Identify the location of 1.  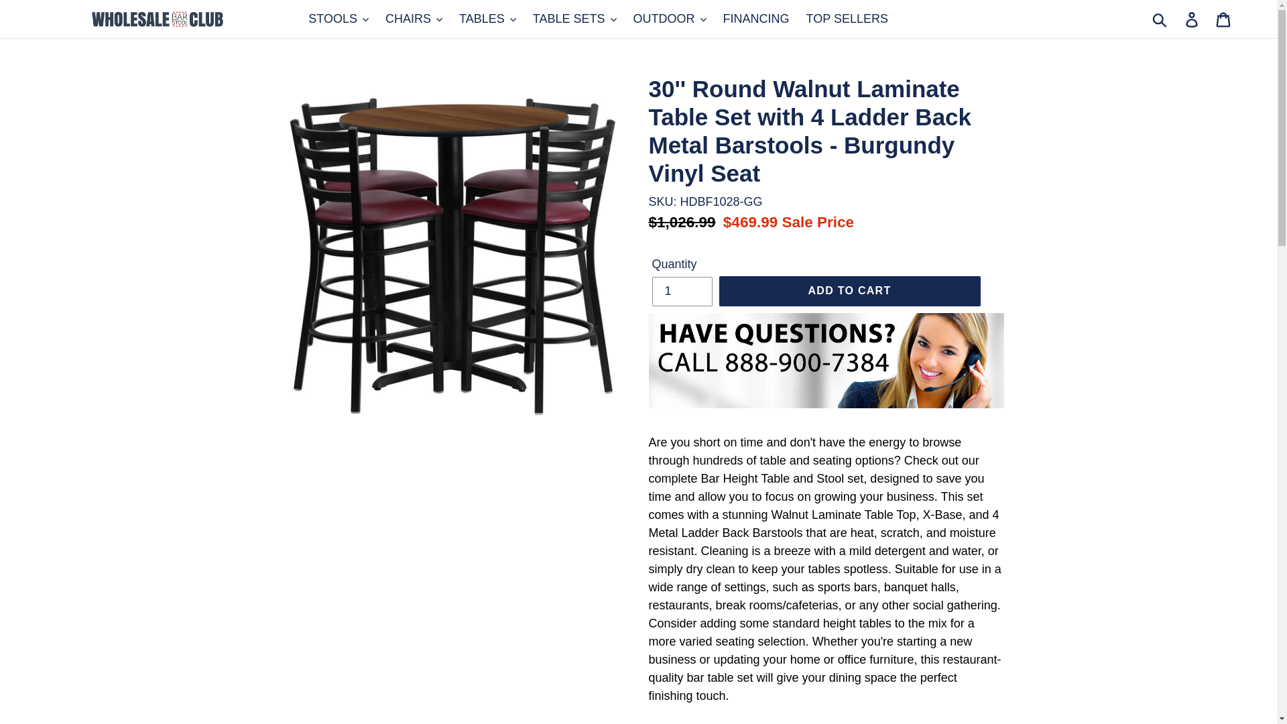
(681, 291).